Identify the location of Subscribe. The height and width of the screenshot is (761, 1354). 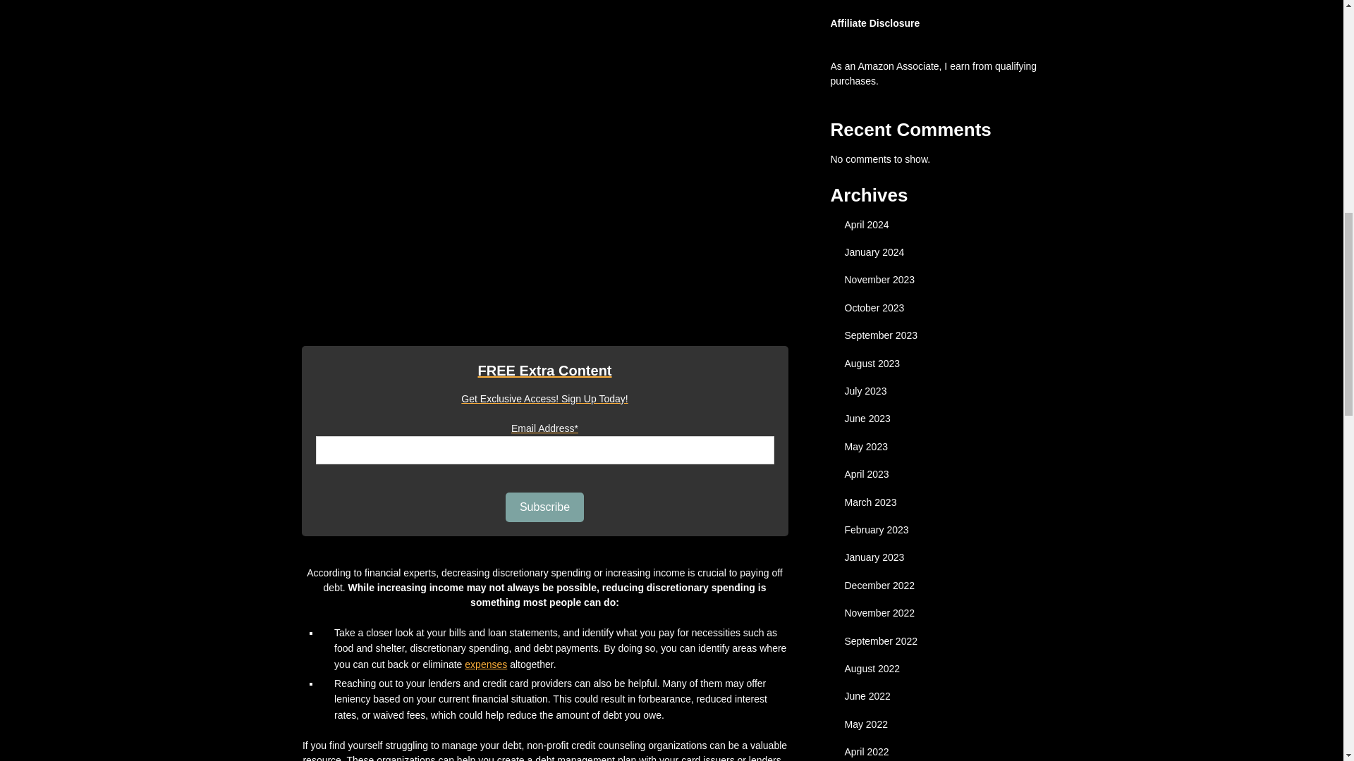
(544, 507).